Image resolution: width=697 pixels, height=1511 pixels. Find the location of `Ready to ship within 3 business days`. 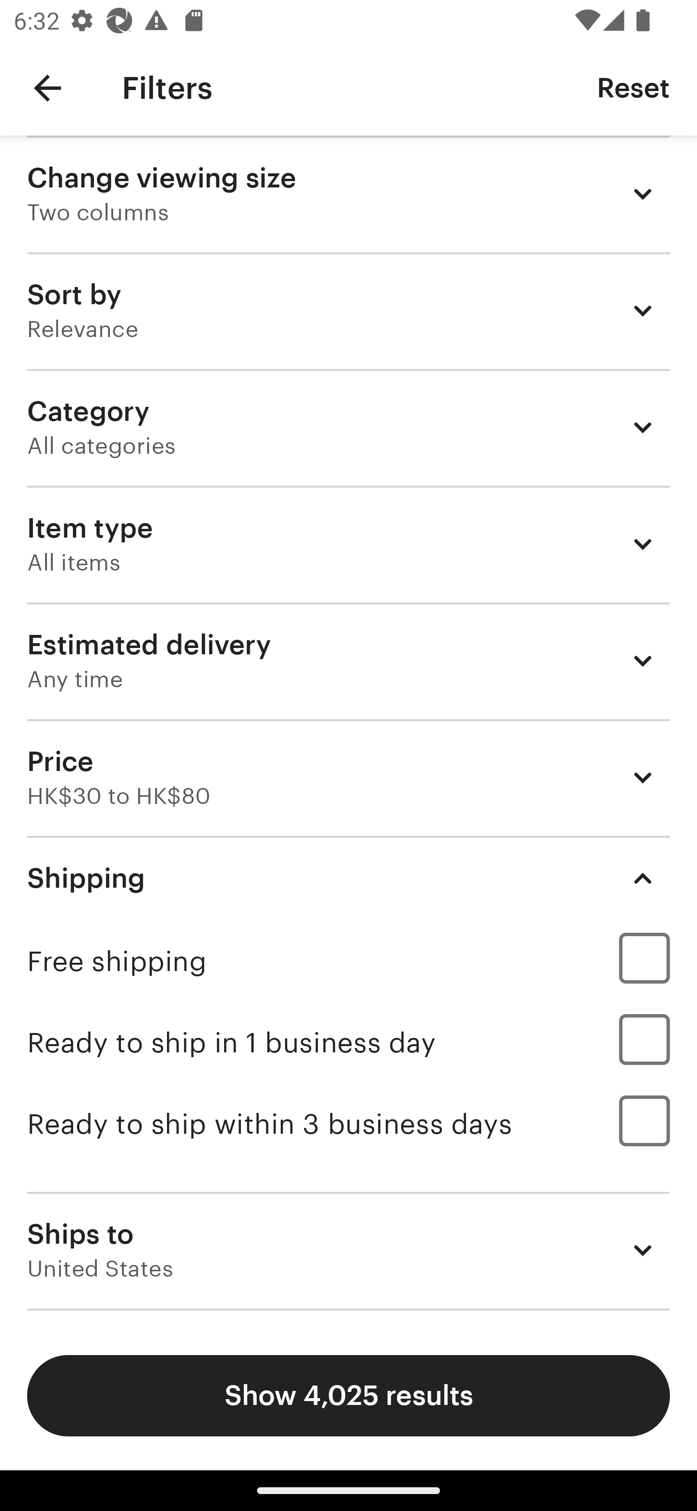

Ready to ship within 3 business days is located at coordinates (348, 1124).